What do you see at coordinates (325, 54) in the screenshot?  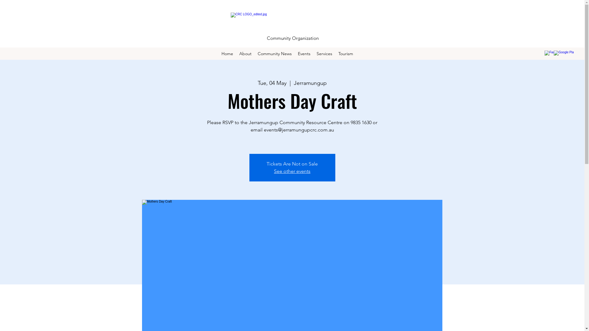 I see `Services` at bounding box center [325, 54].